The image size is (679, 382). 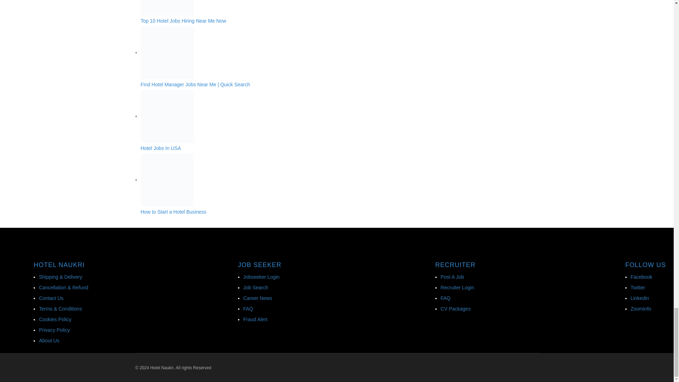 I want to click on How to Start a Hotel Business, so click(x=288, y=184).